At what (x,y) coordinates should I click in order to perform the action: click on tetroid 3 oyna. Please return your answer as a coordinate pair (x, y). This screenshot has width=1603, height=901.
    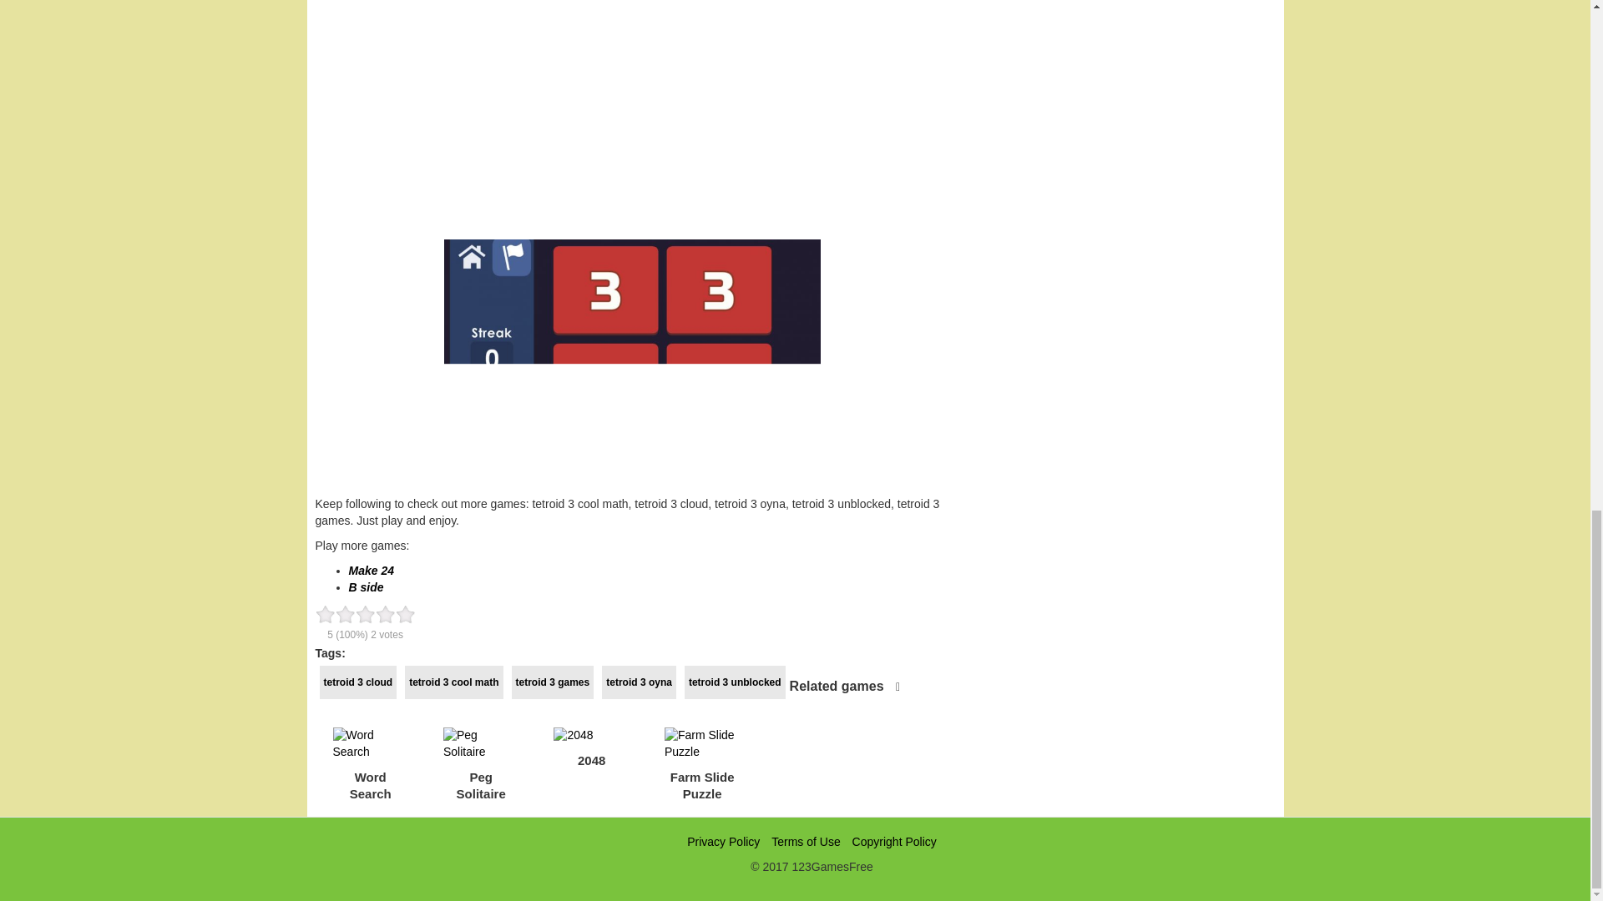
    Looking at the image, I should click on (640, 682).